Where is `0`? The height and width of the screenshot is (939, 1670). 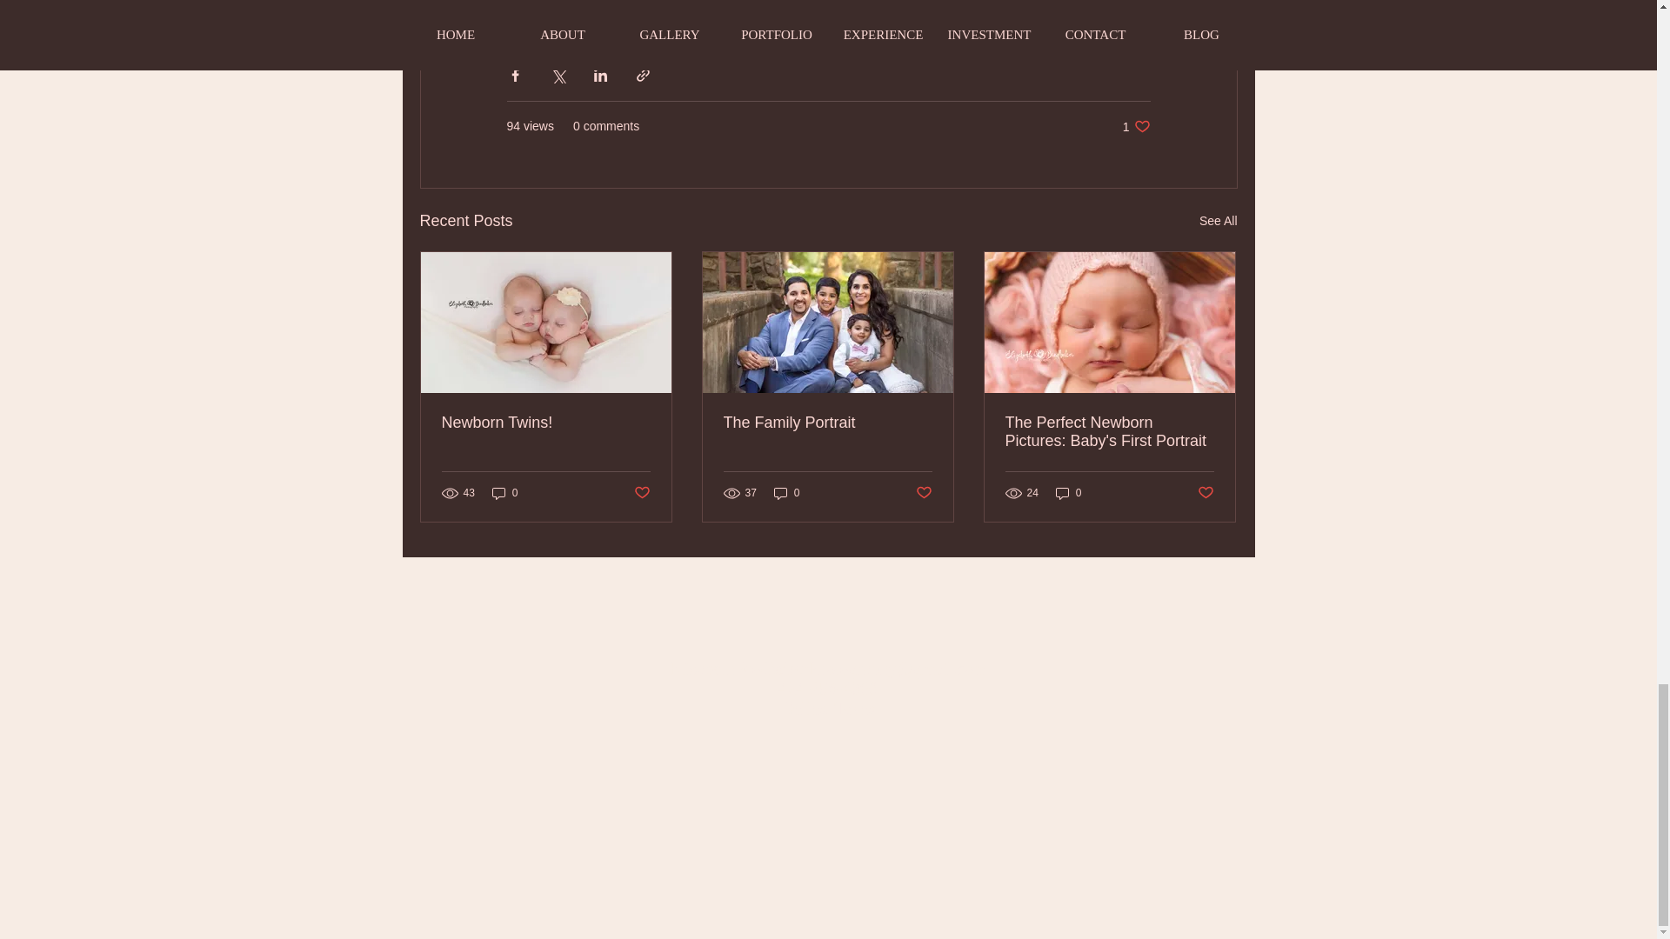
0 is located at coordinates (640, 493).